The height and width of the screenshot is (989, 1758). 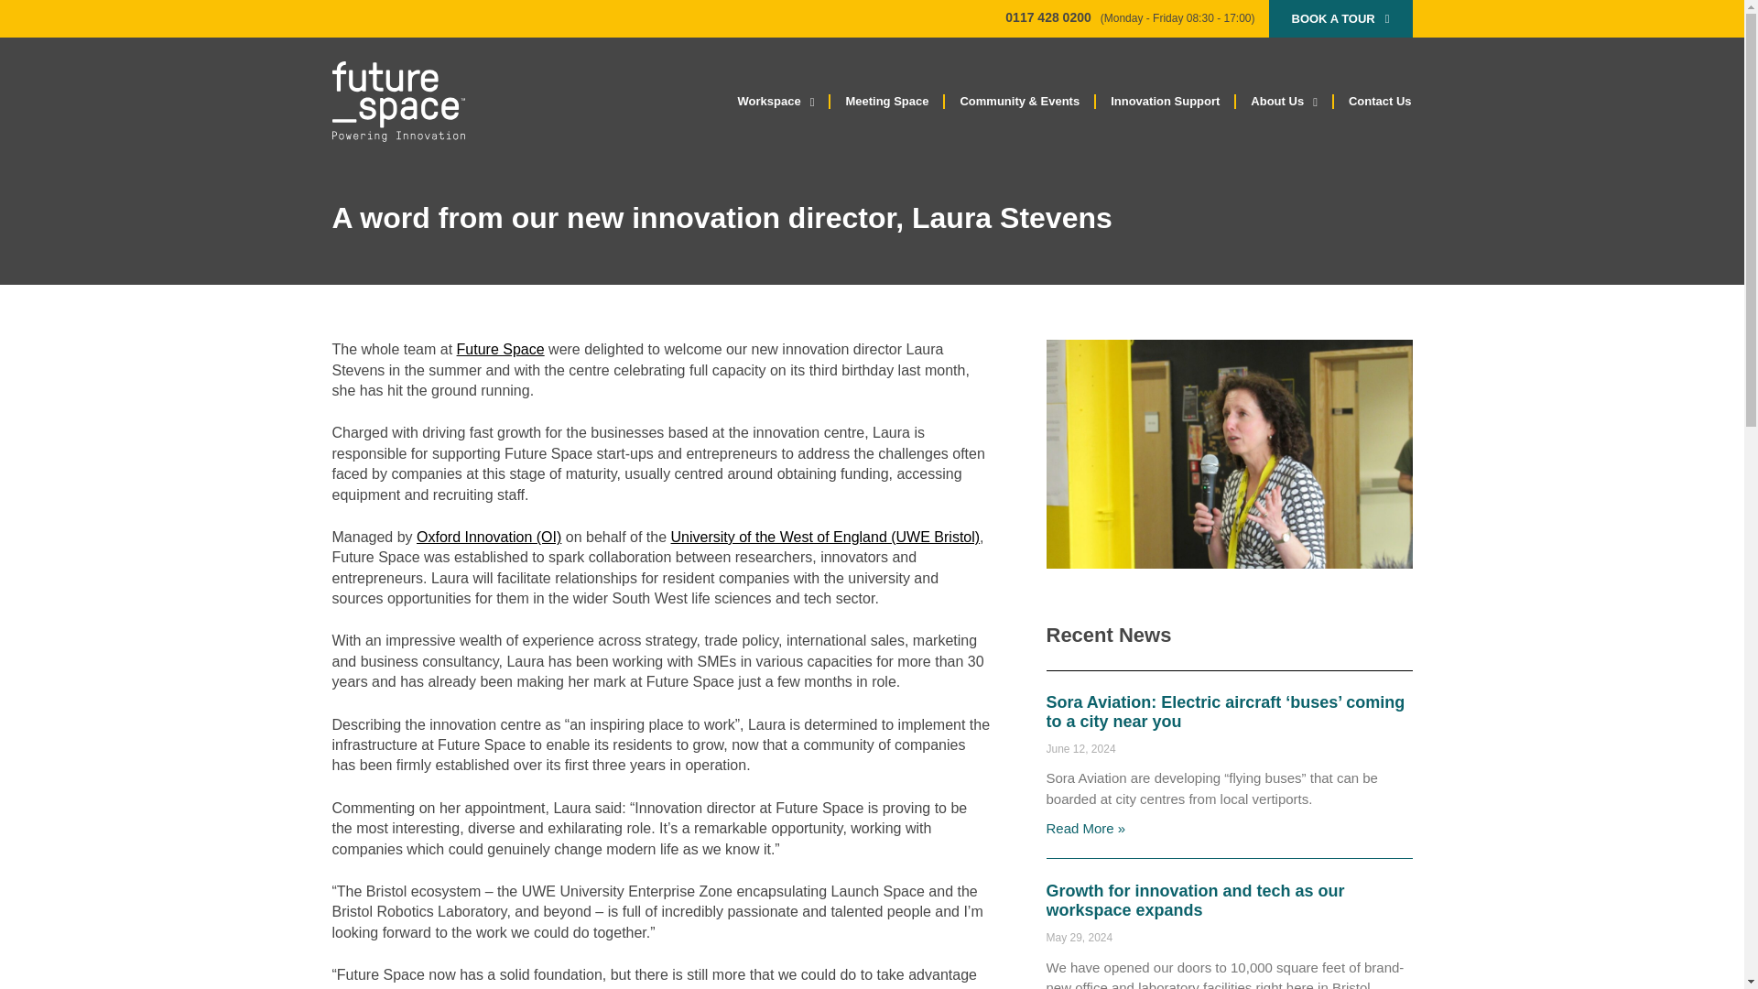 What do you see at coordinates (1165, 101) in the screenshot?
I see `Innovation Support` at bounding box center [1165, 101].